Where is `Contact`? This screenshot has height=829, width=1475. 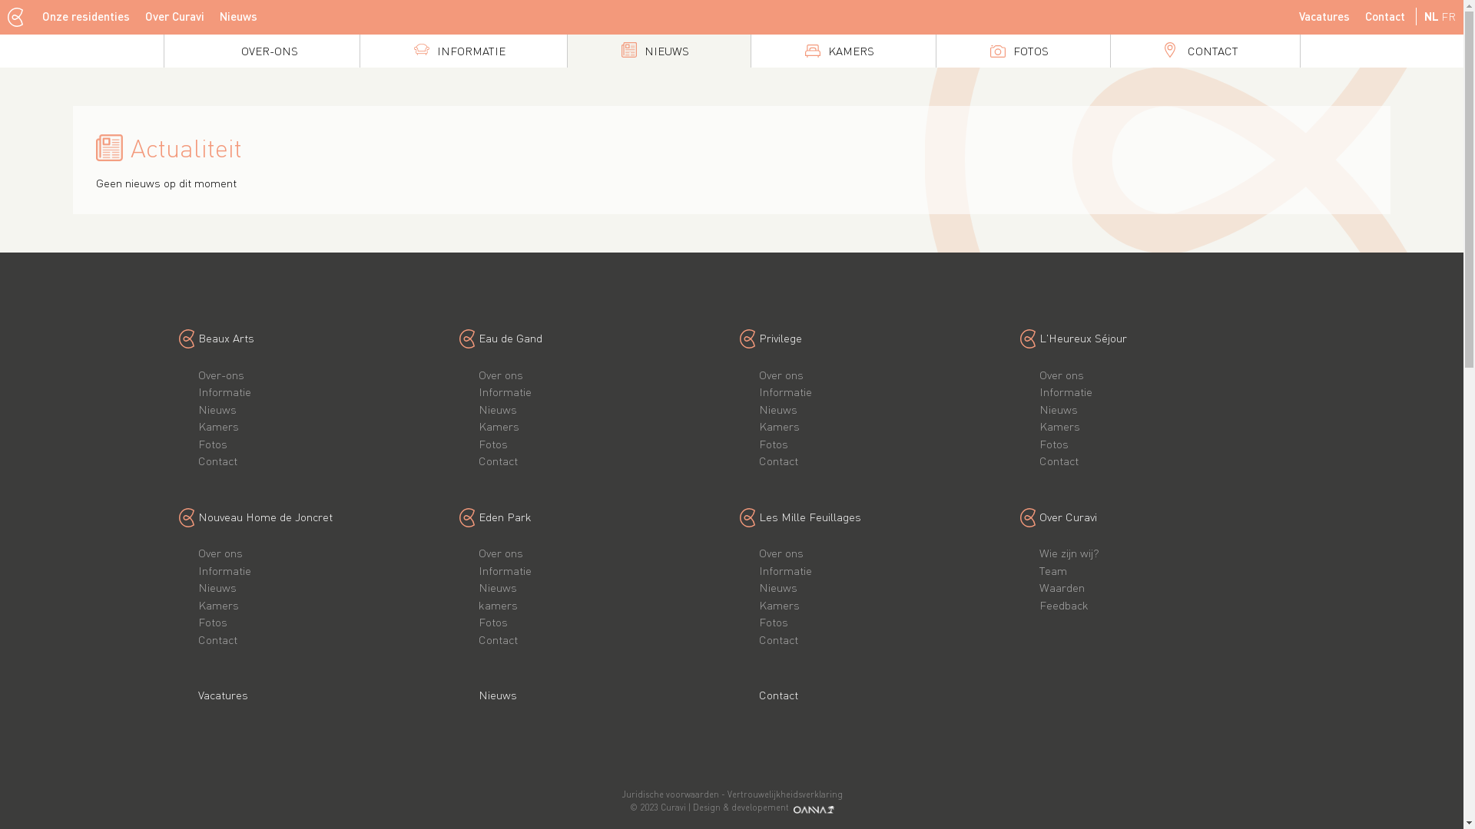 Contact is located at coordinates (778, 695).